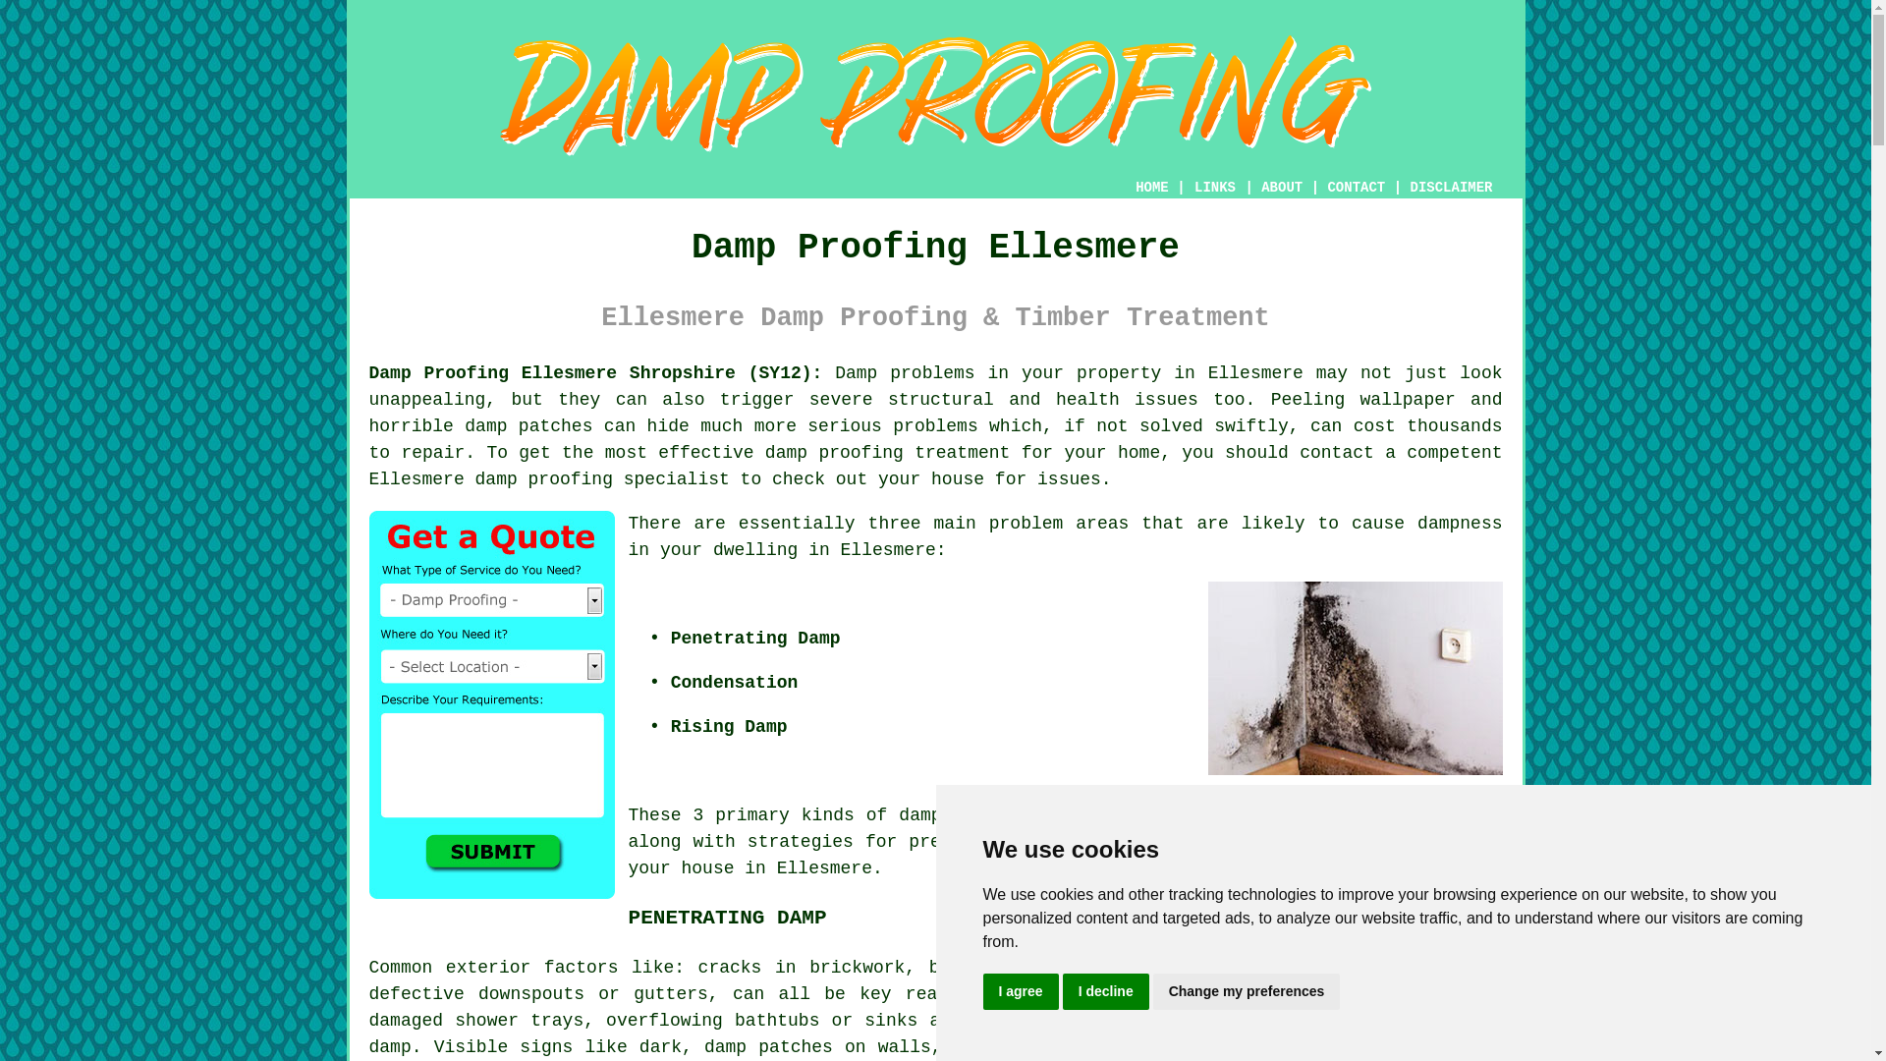 This screenshot has width=1886, height=1061. I want to click on HOME, so click(1151, 187).